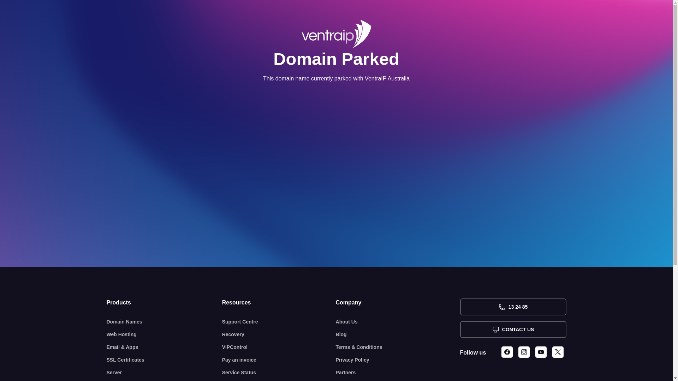  What do you see at coordinates (279, 322) in the screenshot?
I see `Support Centre` at bounding box center [279, 322].